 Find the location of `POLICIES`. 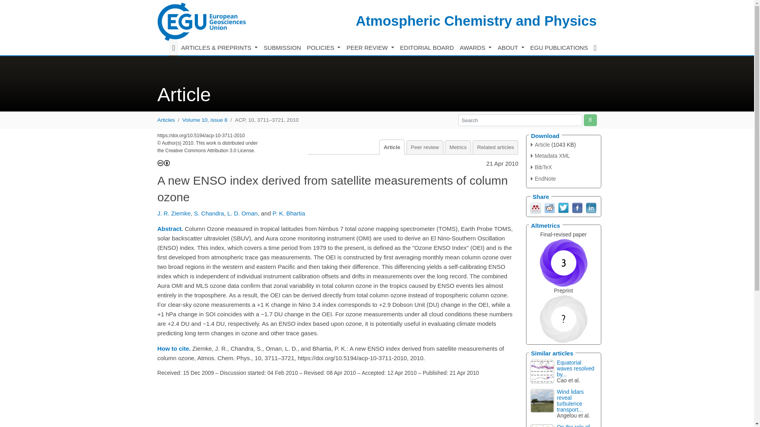

POLICIES is located at coordinates (324, 48).